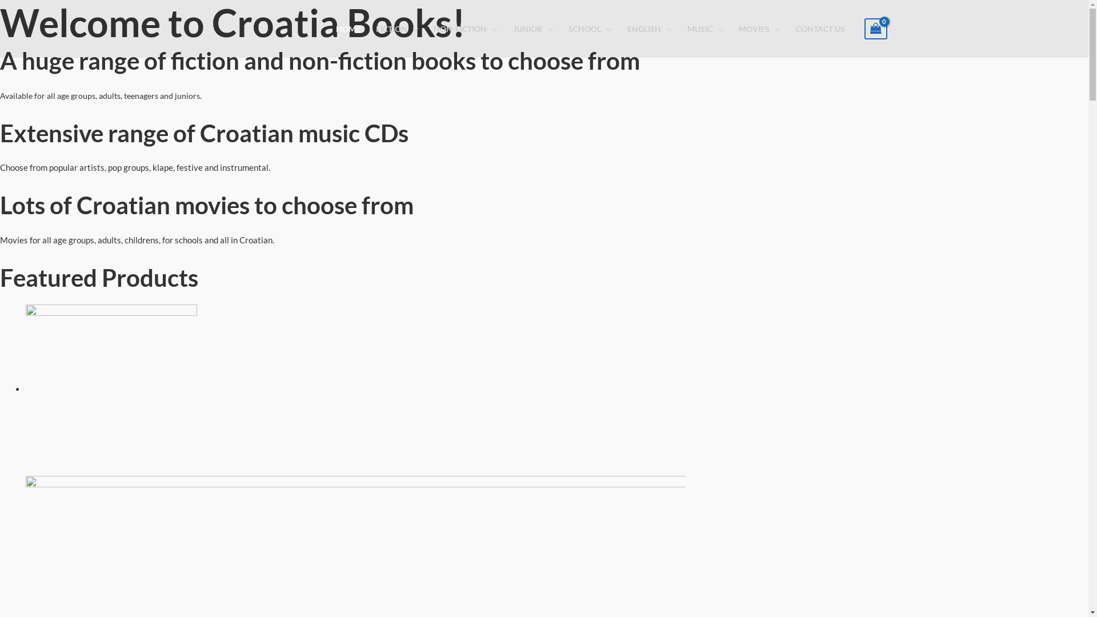  I want to click on CONTACT US, so click(820, 29).